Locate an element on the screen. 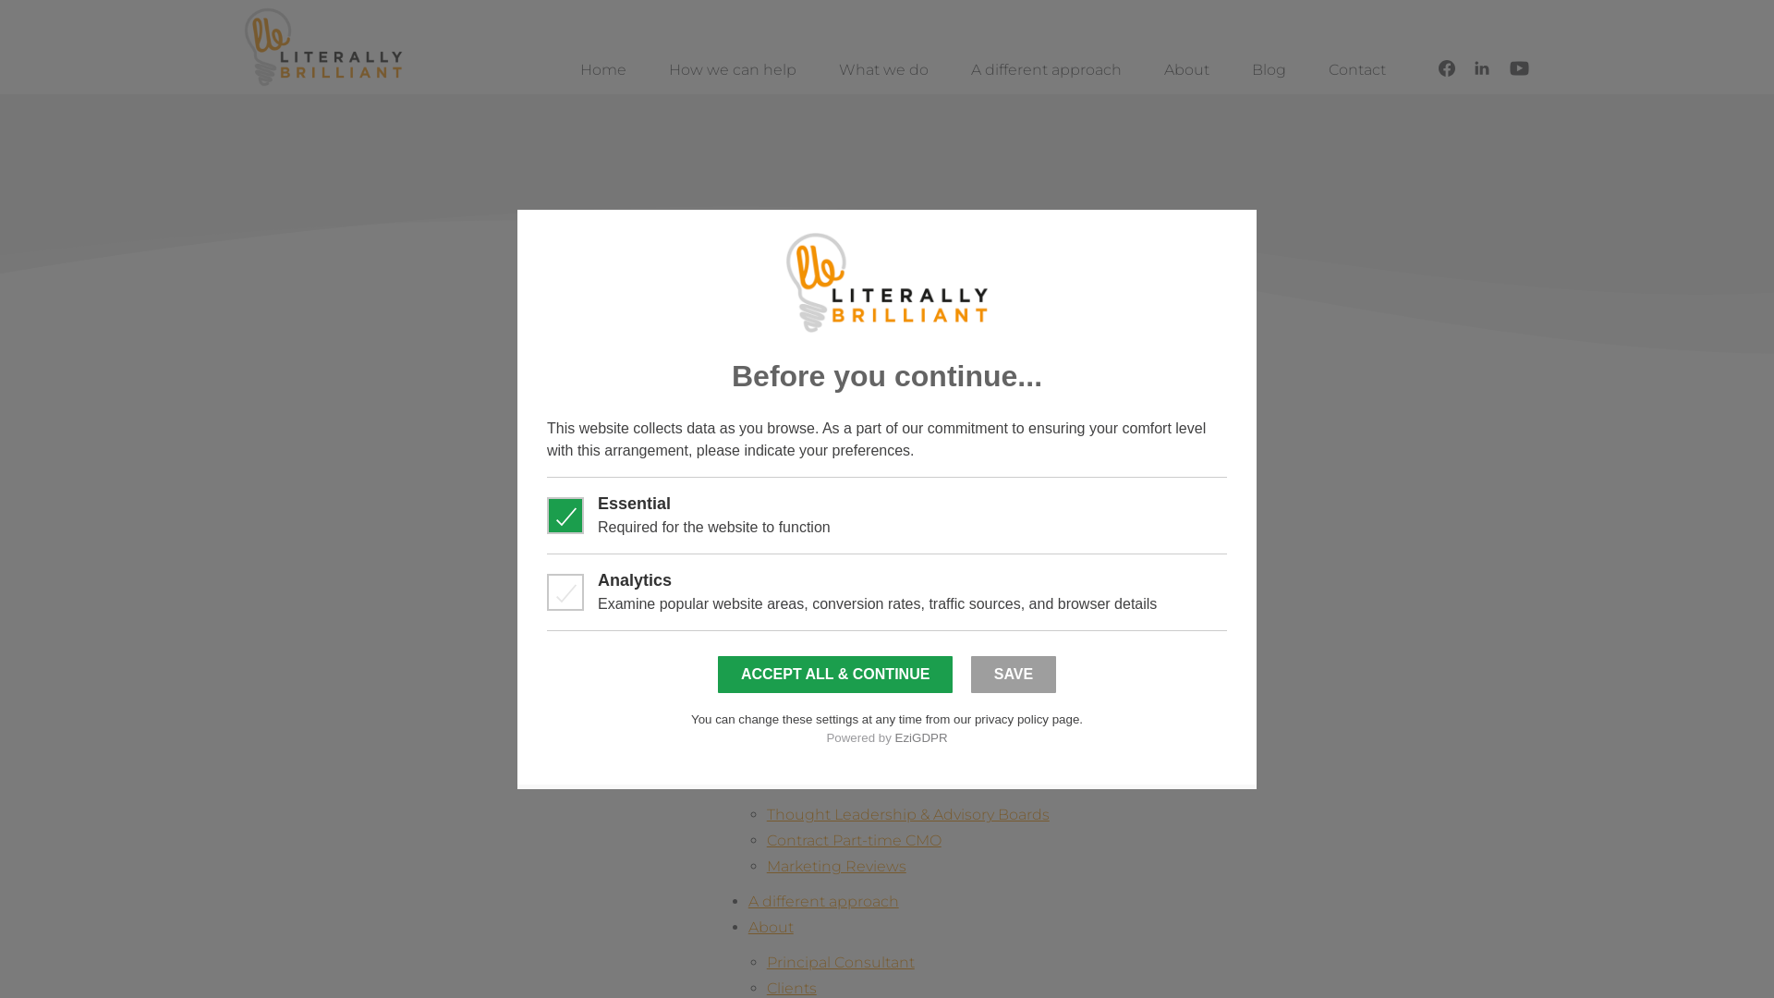 The image size is (1774, 998). Follow us on Facebook is located at coordinates (1447, 68).